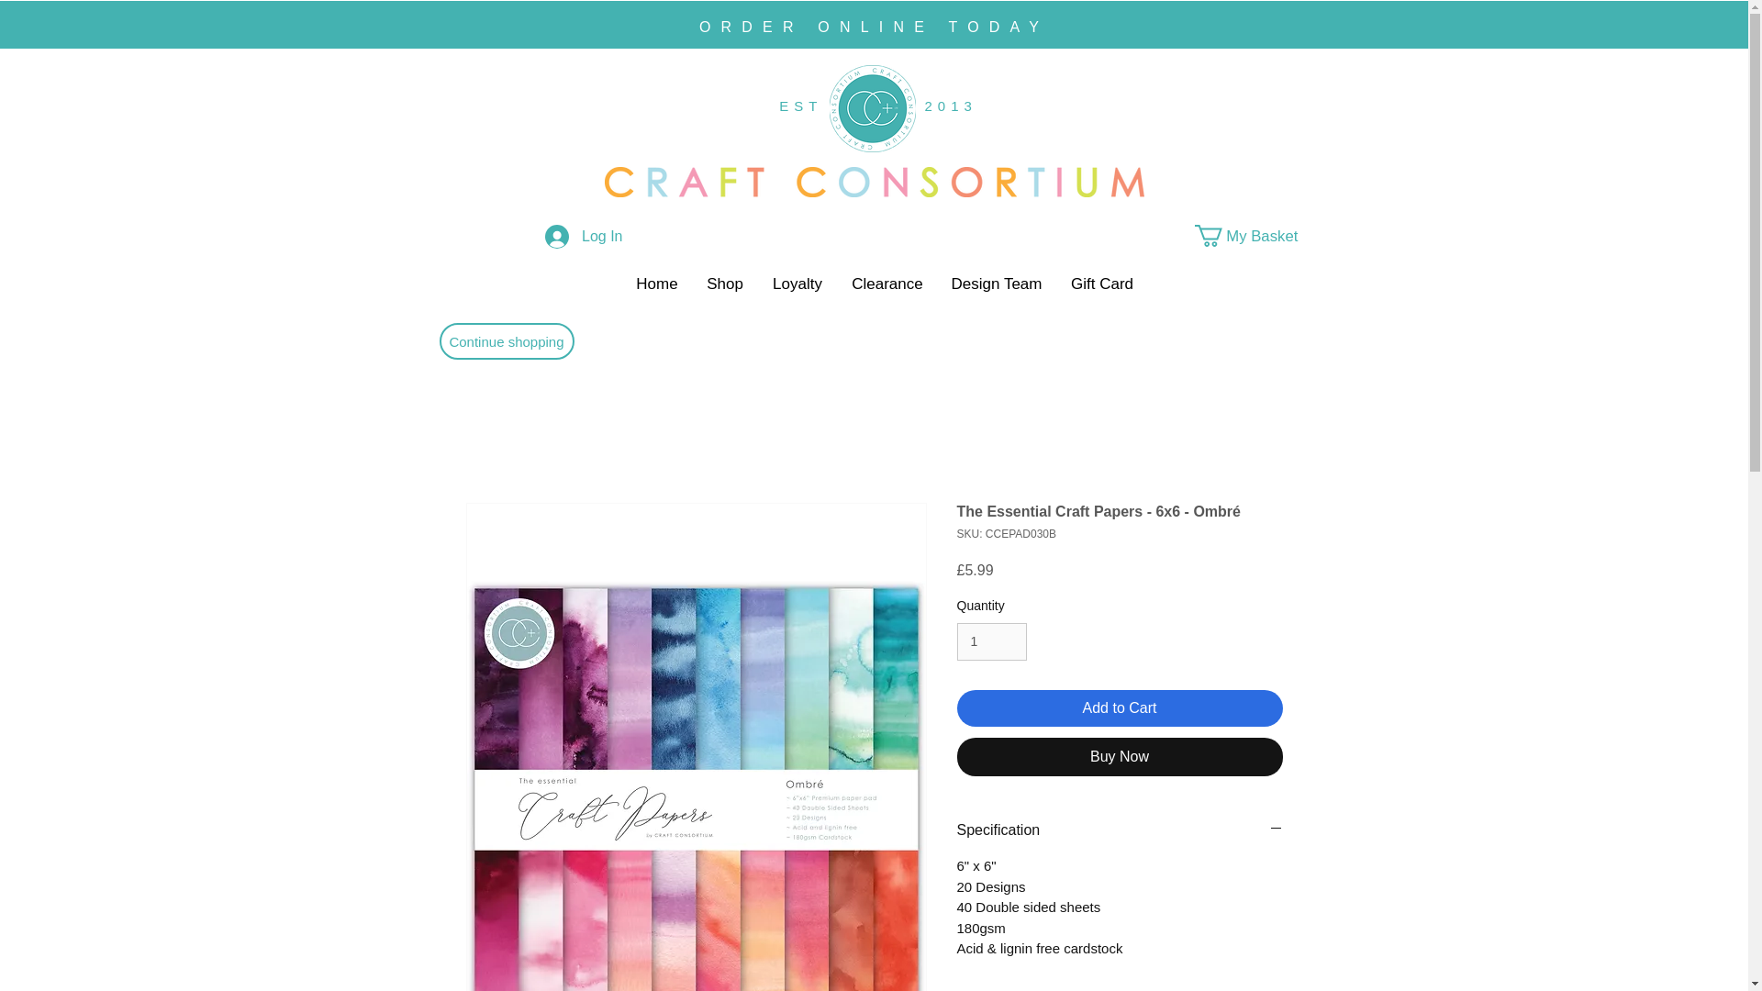 The image size is (1762, 991). What do you see at coordinates (1120, 830) in the screenshot?
I see `Specification` at bounding box center [1120, 830].